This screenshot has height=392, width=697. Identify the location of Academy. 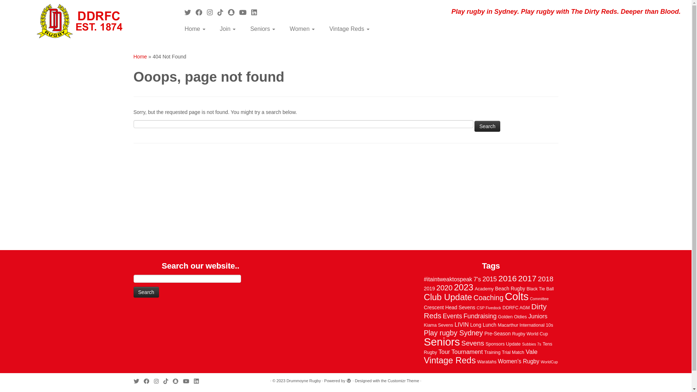
(484, 289).